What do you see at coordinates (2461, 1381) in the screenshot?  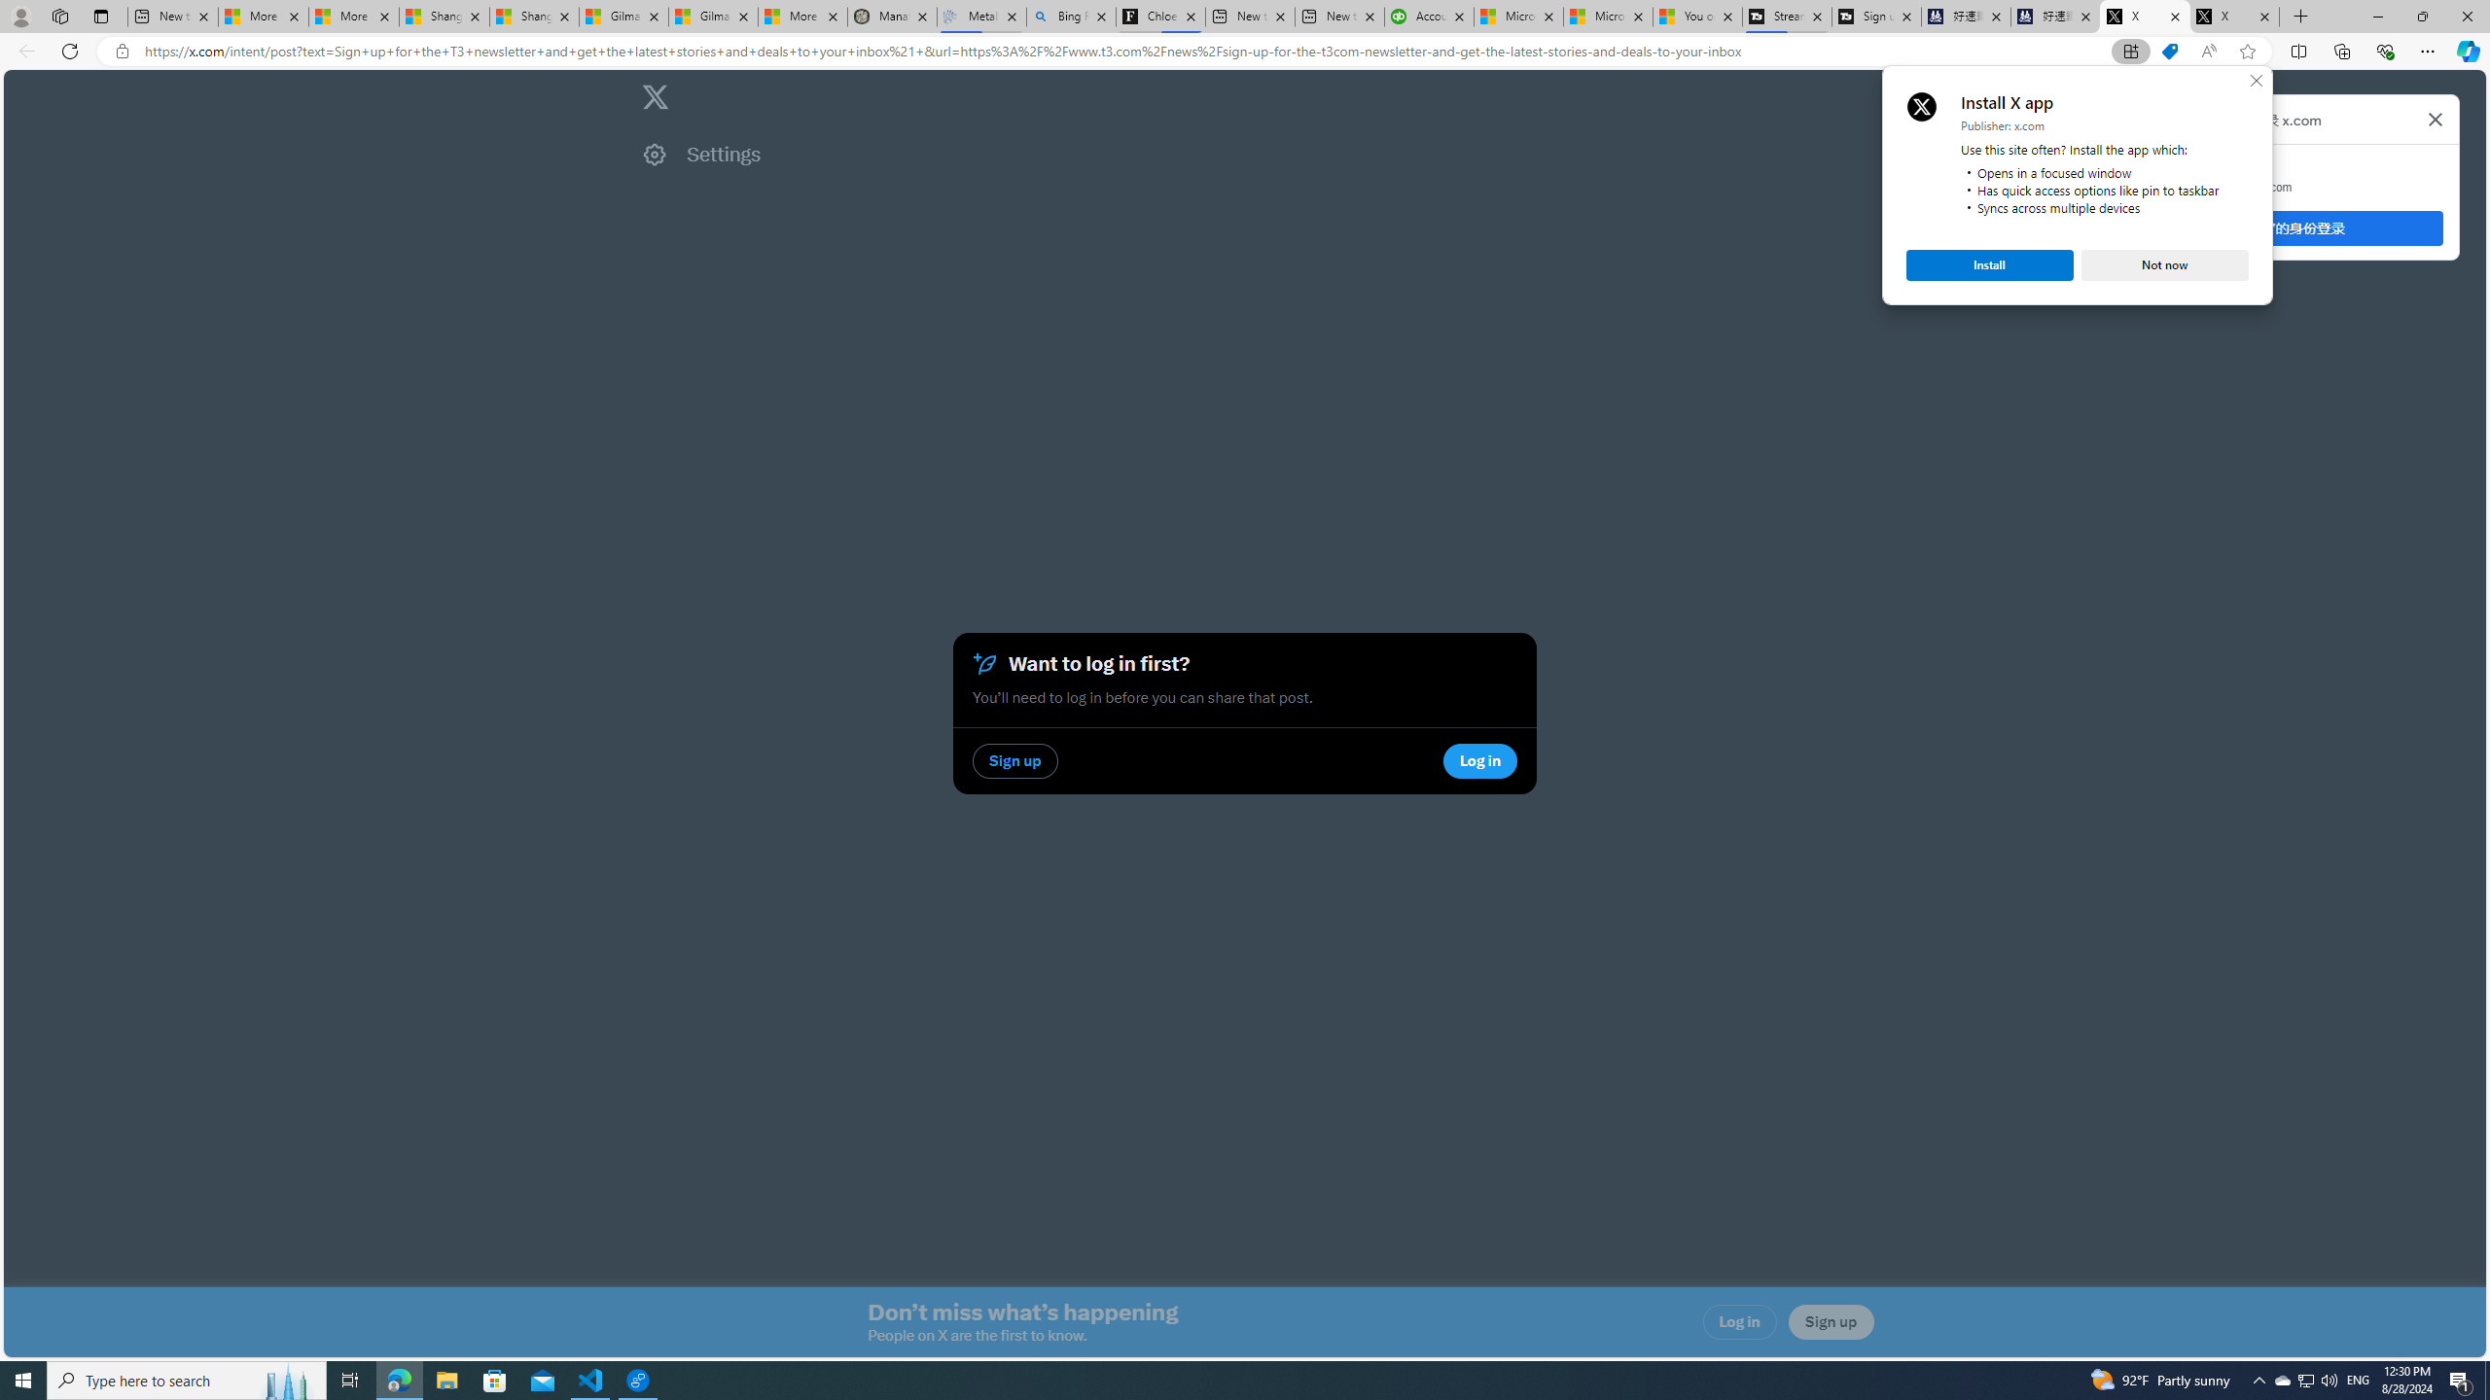 I see `Restore` at bounding box center [2461, 1381].